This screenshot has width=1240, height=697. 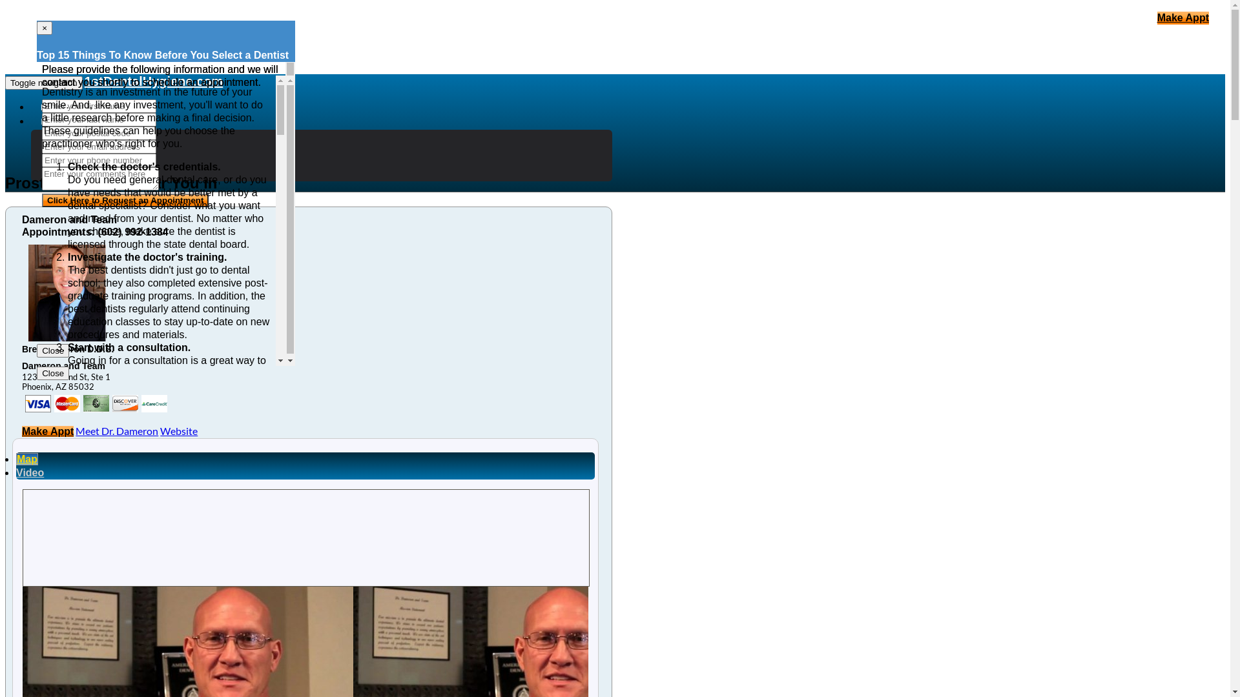 What do you see at coordinates (83, 148) in the screenshot?
I see `Oral Health` at bounding box center [83, 148].